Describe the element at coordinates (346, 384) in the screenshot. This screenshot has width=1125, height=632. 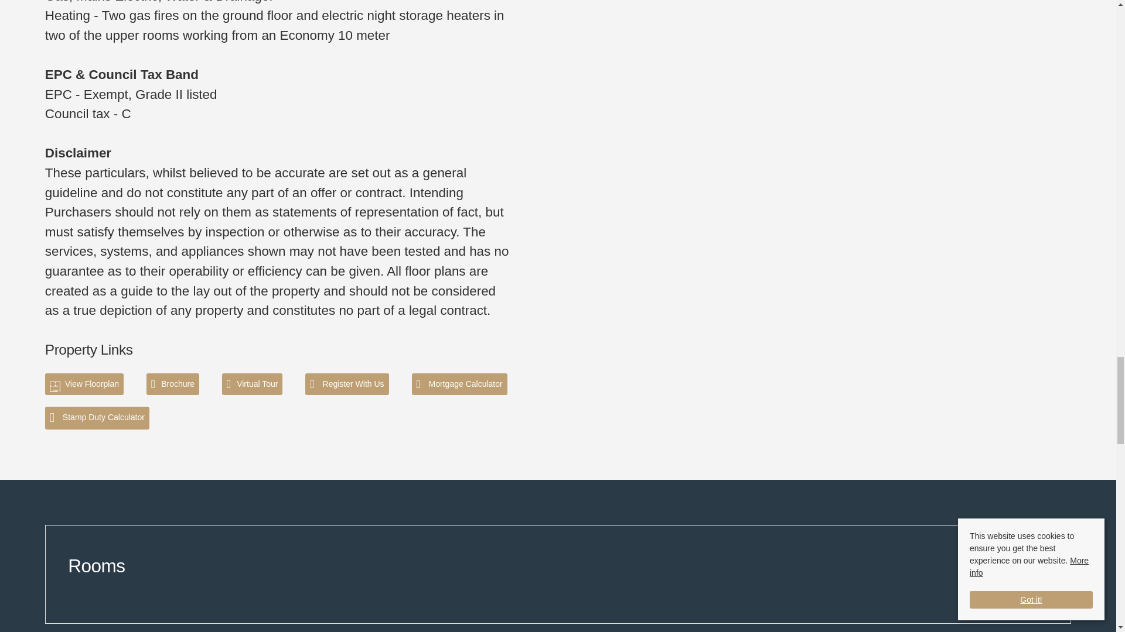
I see `Register With Us` at that location.